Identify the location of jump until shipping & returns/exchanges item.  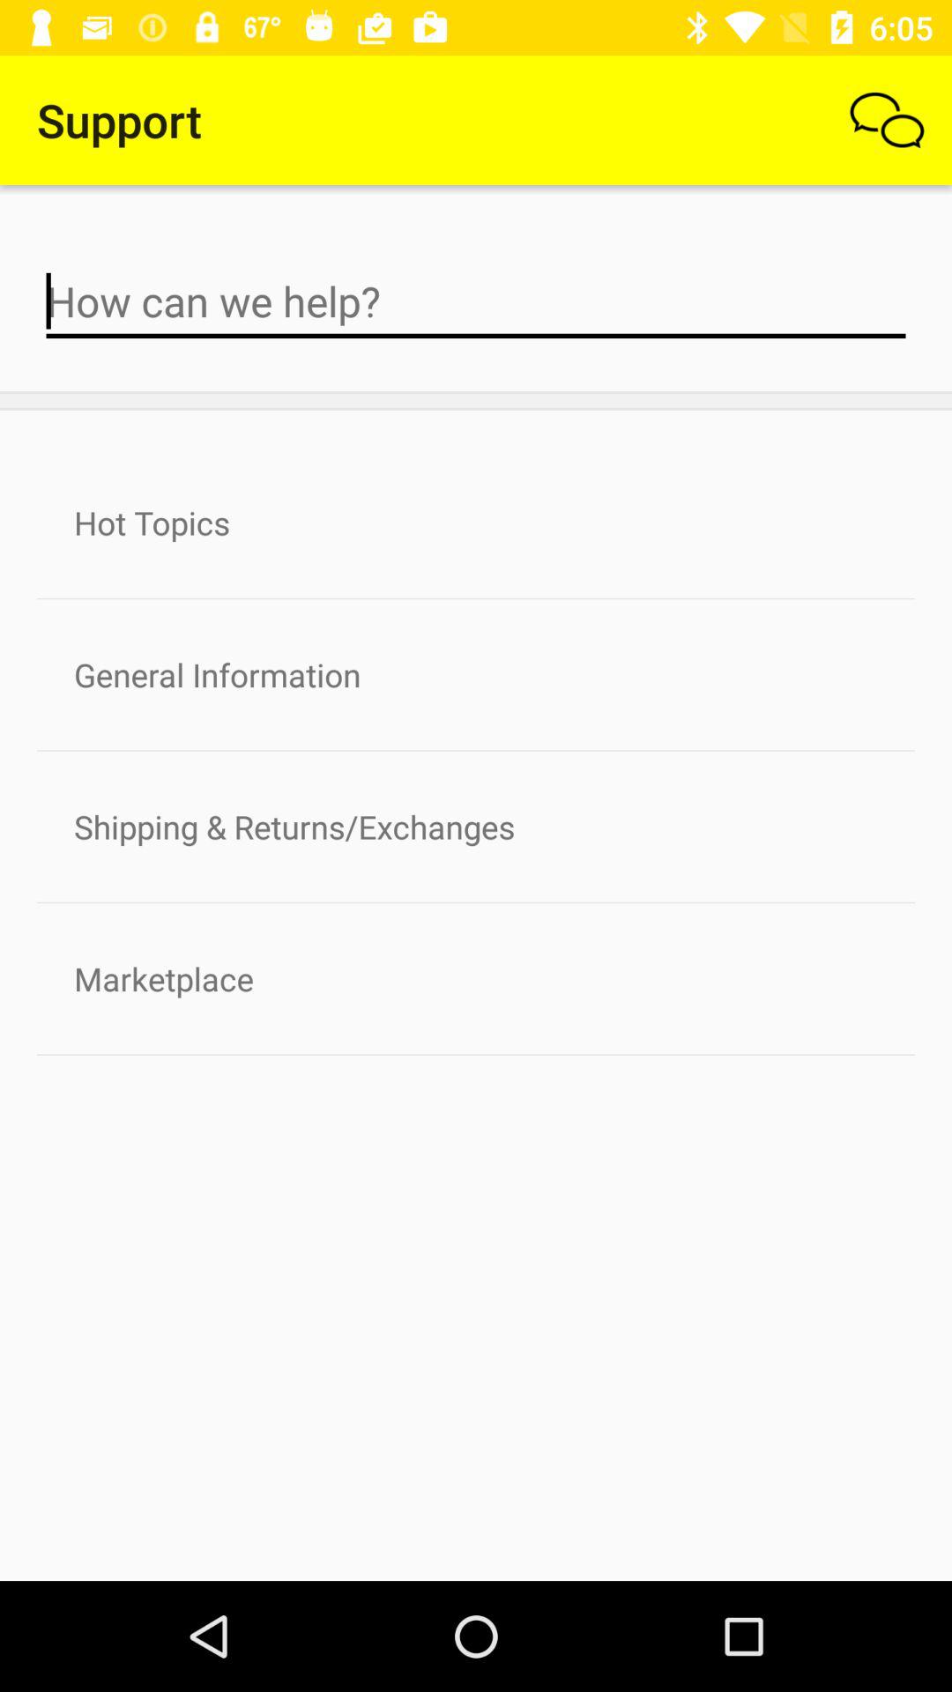
(476, 827).